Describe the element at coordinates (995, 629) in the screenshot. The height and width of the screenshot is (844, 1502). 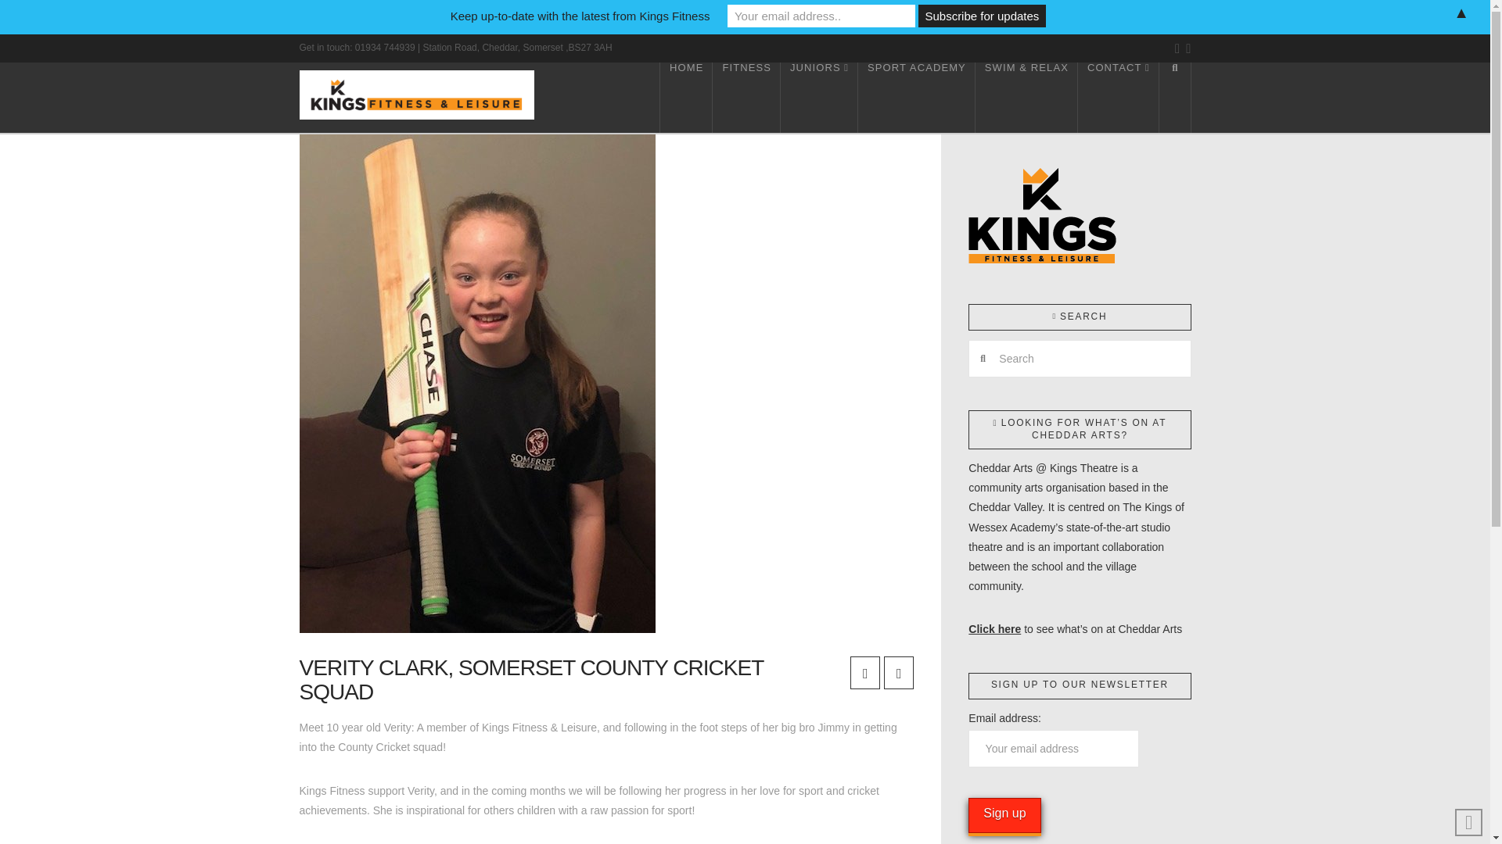
I see `Click here` at that location.